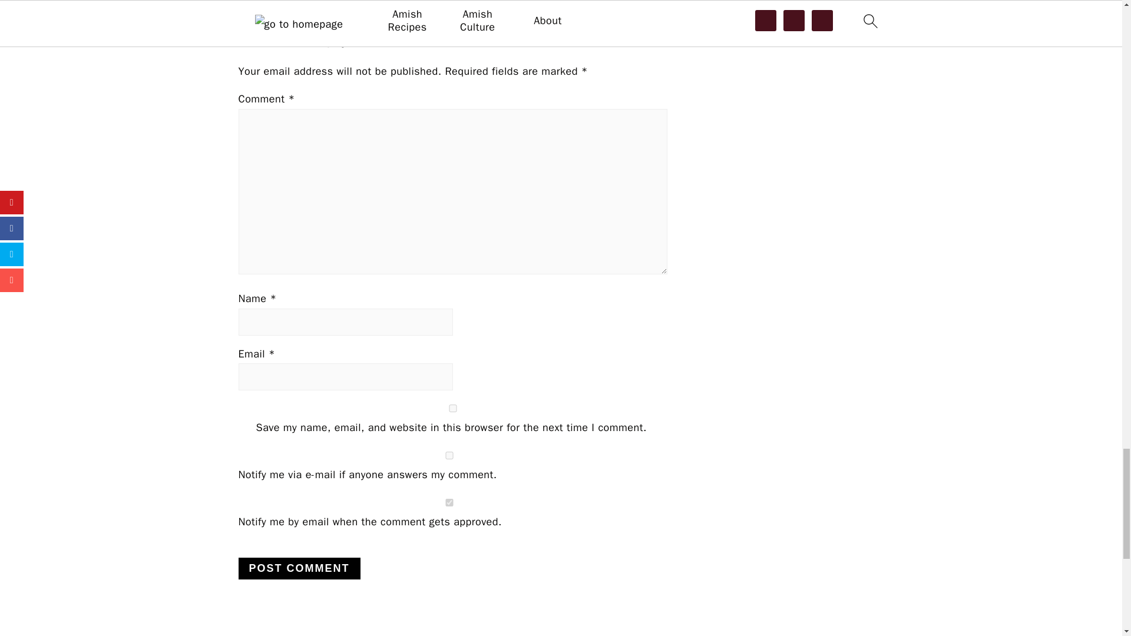 The width and height of the screenshot is (1131, 636). I want to click on on, so click(448, 455).